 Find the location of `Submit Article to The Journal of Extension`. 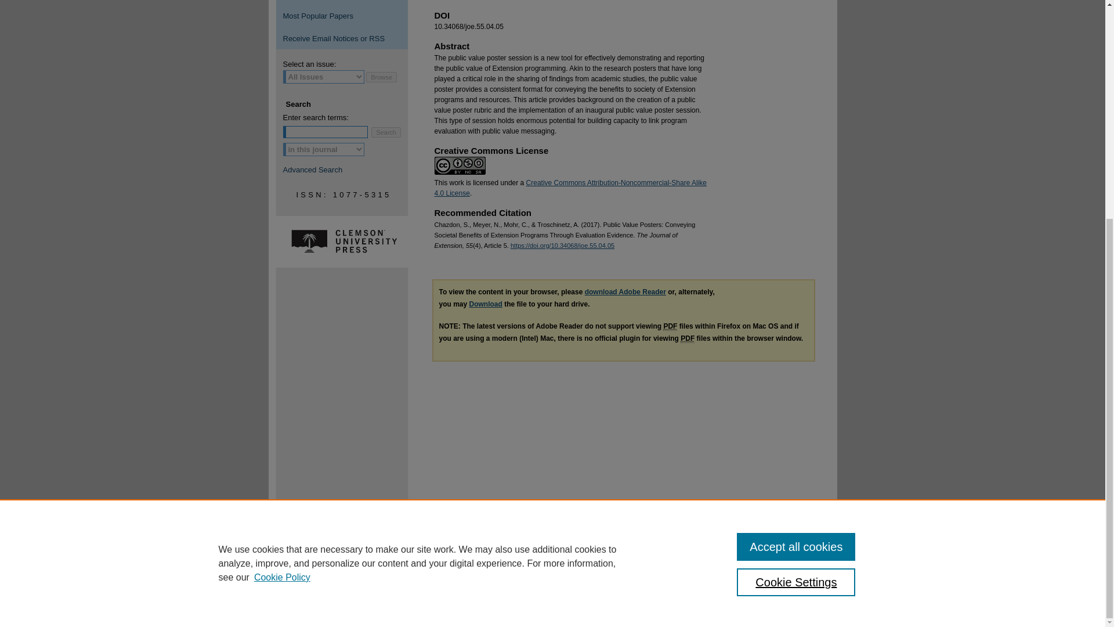

Submit Article to The Journal of Extension is located at coordinates (342, 2).